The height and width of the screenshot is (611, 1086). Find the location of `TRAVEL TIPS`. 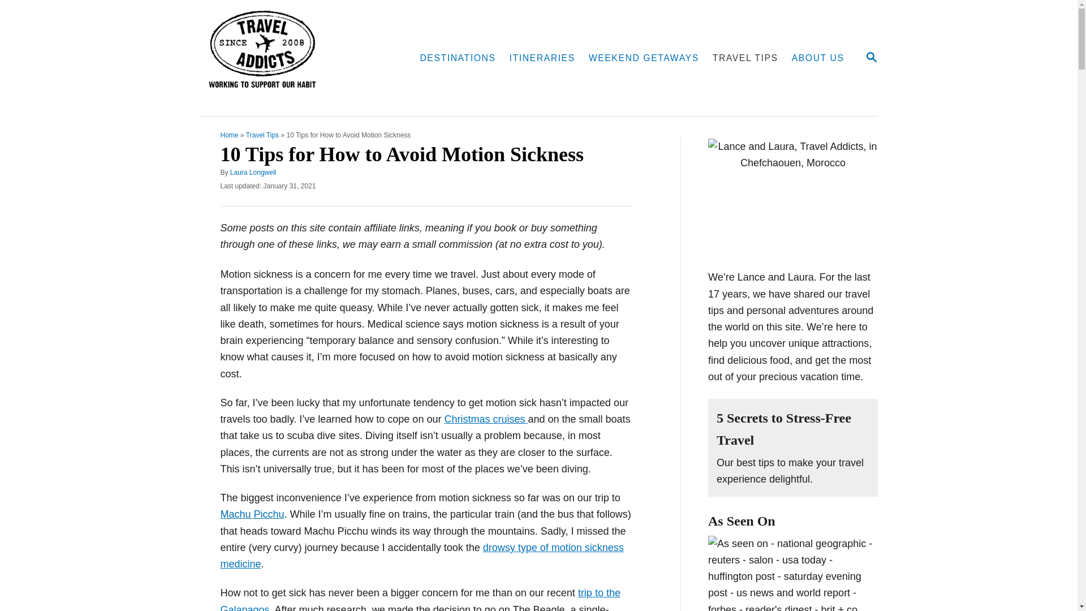

TRAVEL TIPS is located at coordinates (422, 556).